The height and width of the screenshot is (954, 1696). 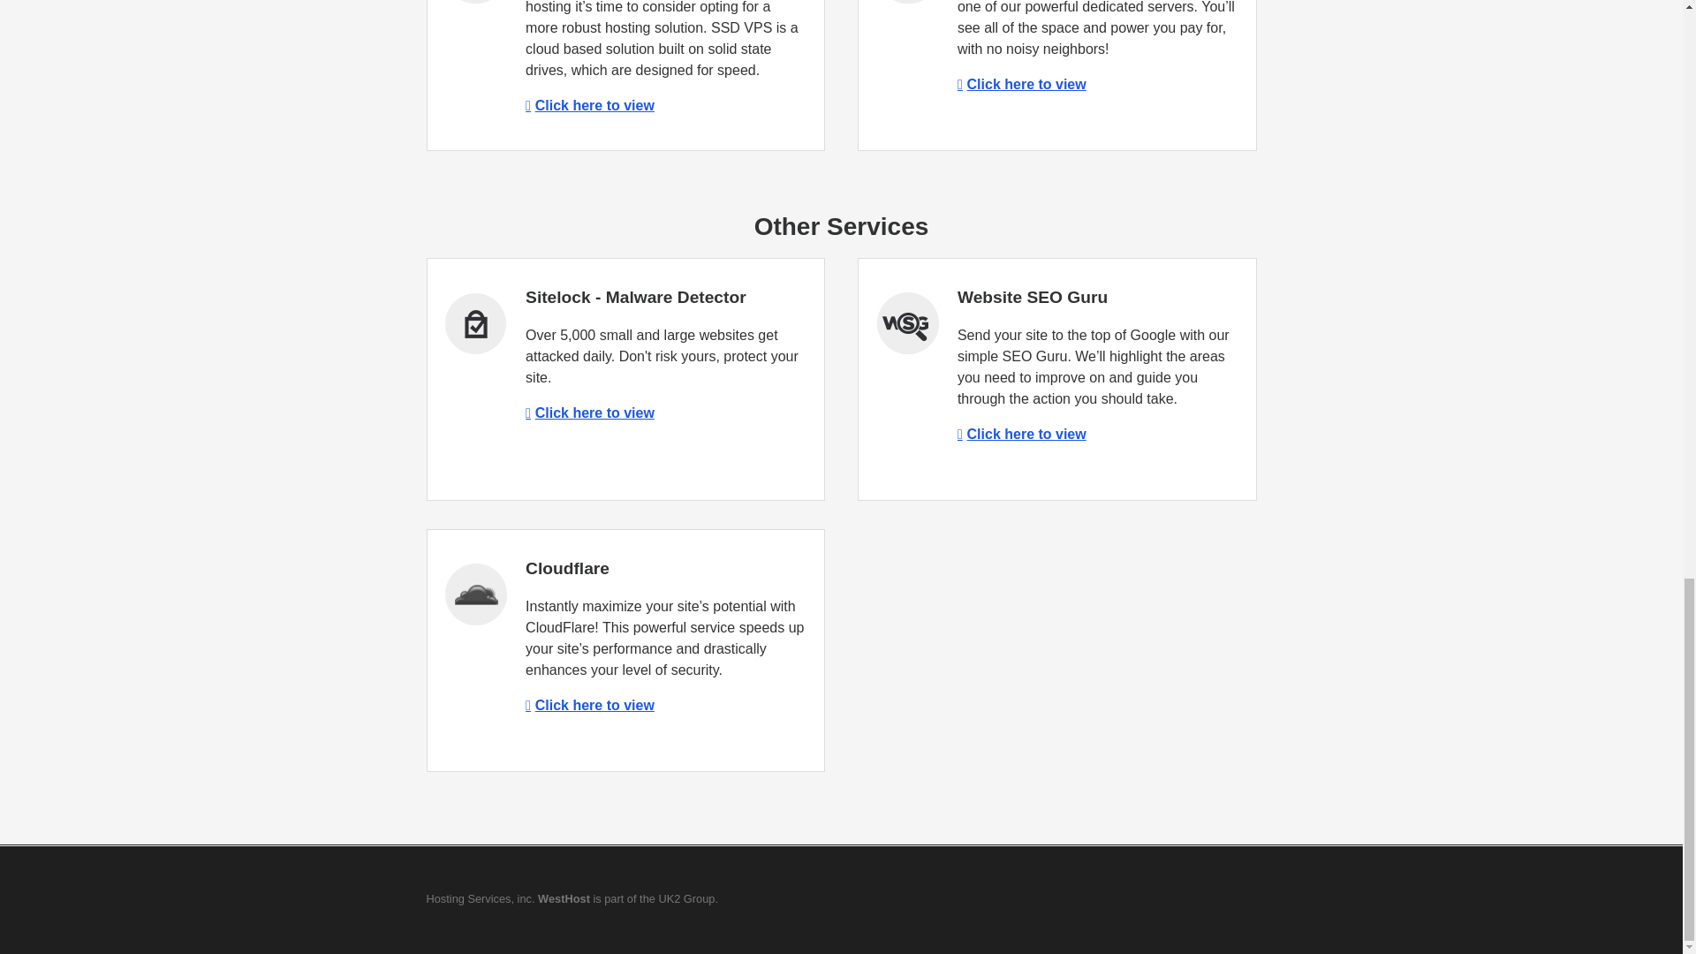 I want to click on WestHost, so click(x=564, y=897).